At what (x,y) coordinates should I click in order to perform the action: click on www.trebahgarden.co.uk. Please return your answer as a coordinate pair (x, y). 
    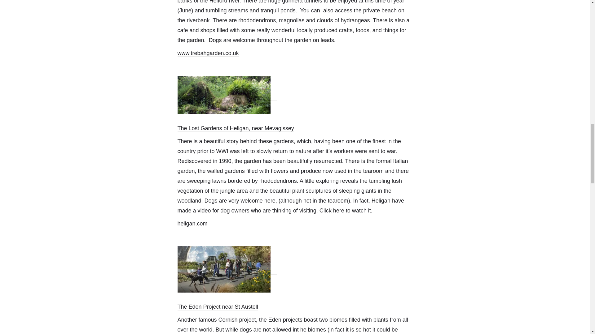
    Looking at the image, I should click on (208, 53).